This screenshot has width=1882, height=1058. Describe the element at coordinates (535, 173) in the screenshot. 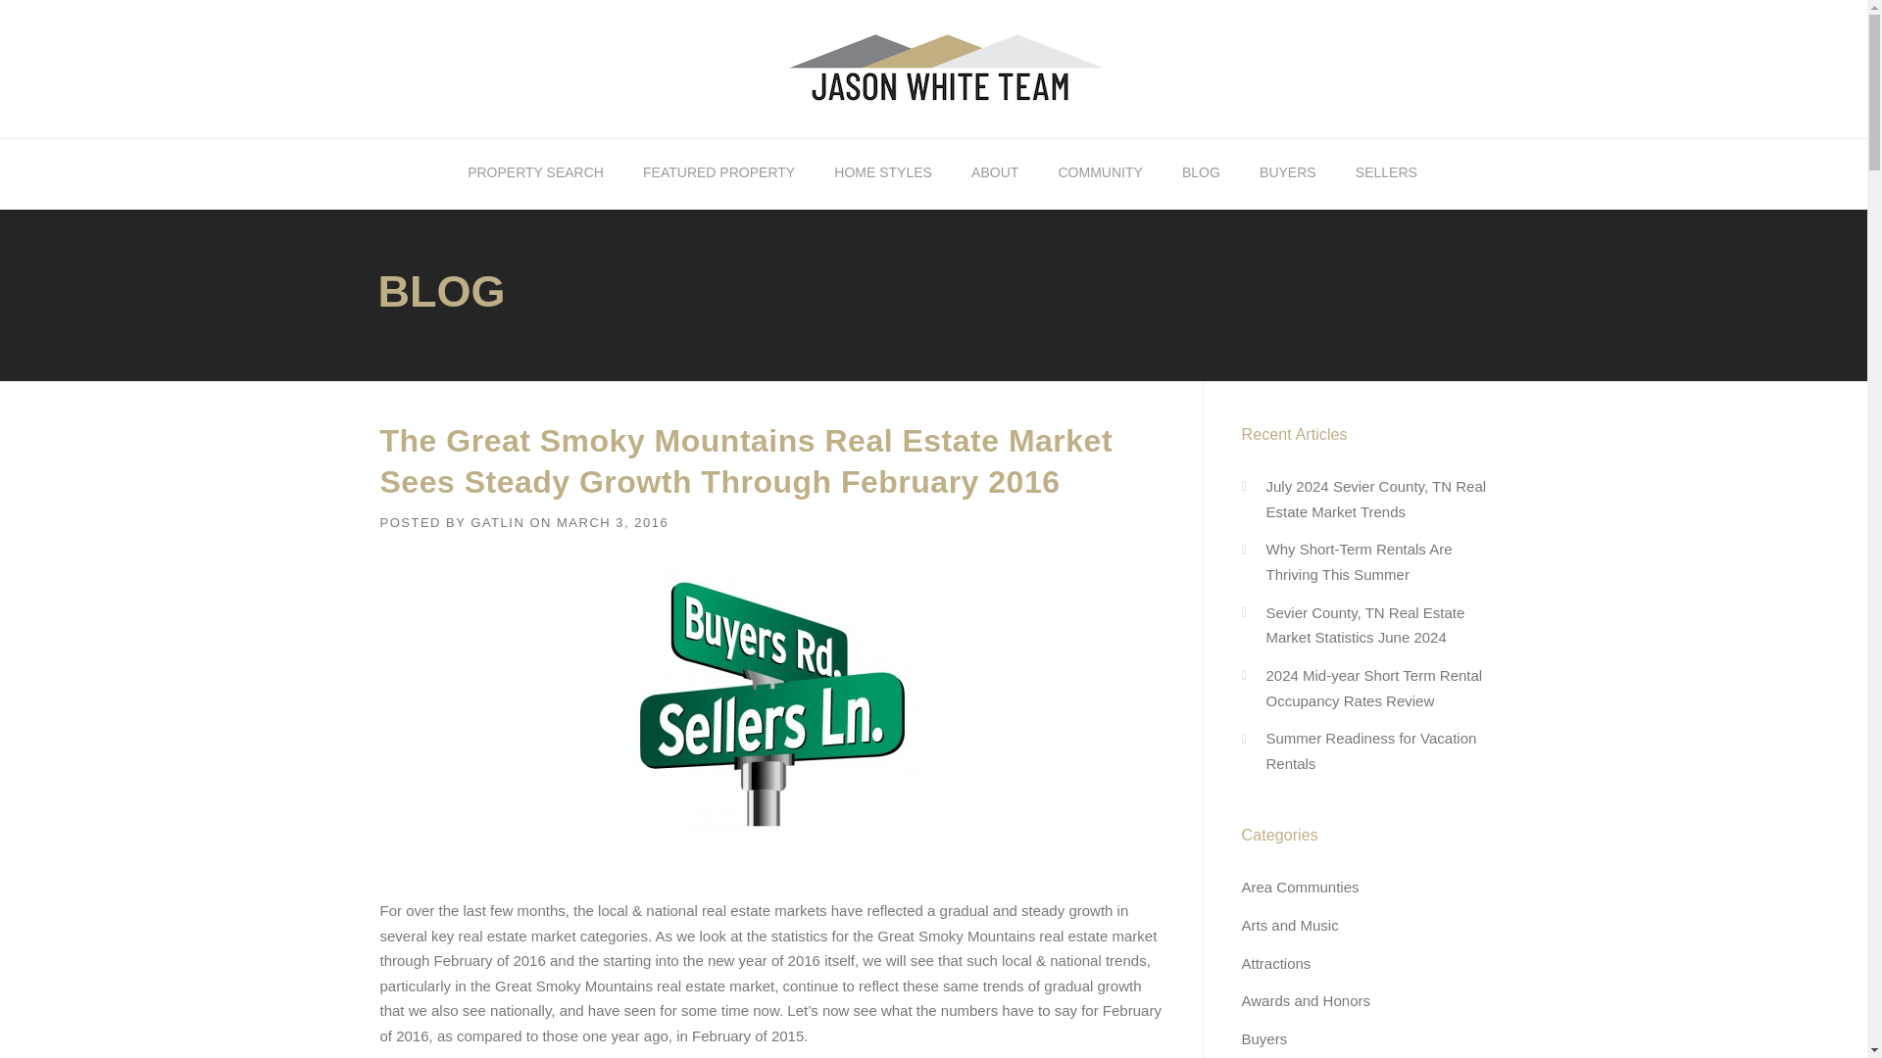

I see `PROPERTY SEARCH` at that location.